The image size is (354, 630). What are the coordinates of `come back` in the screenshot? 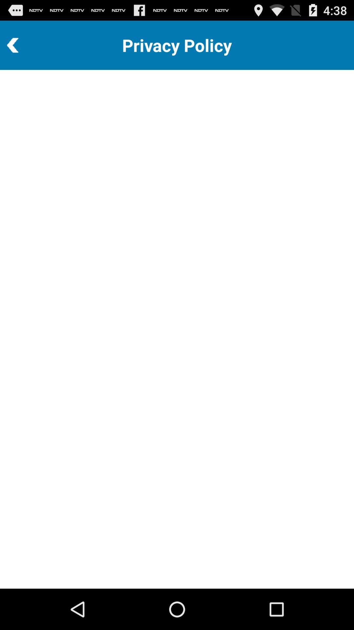 It's located at (30, 45).